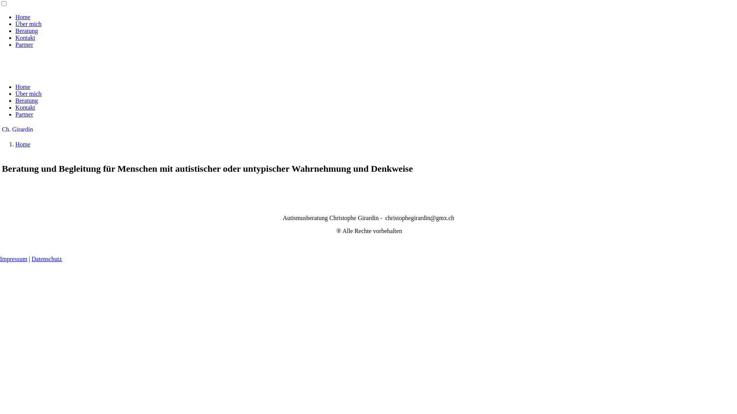 This screenshot has height=414, width=737. I want to click on Kontakt, so click(25, 107).